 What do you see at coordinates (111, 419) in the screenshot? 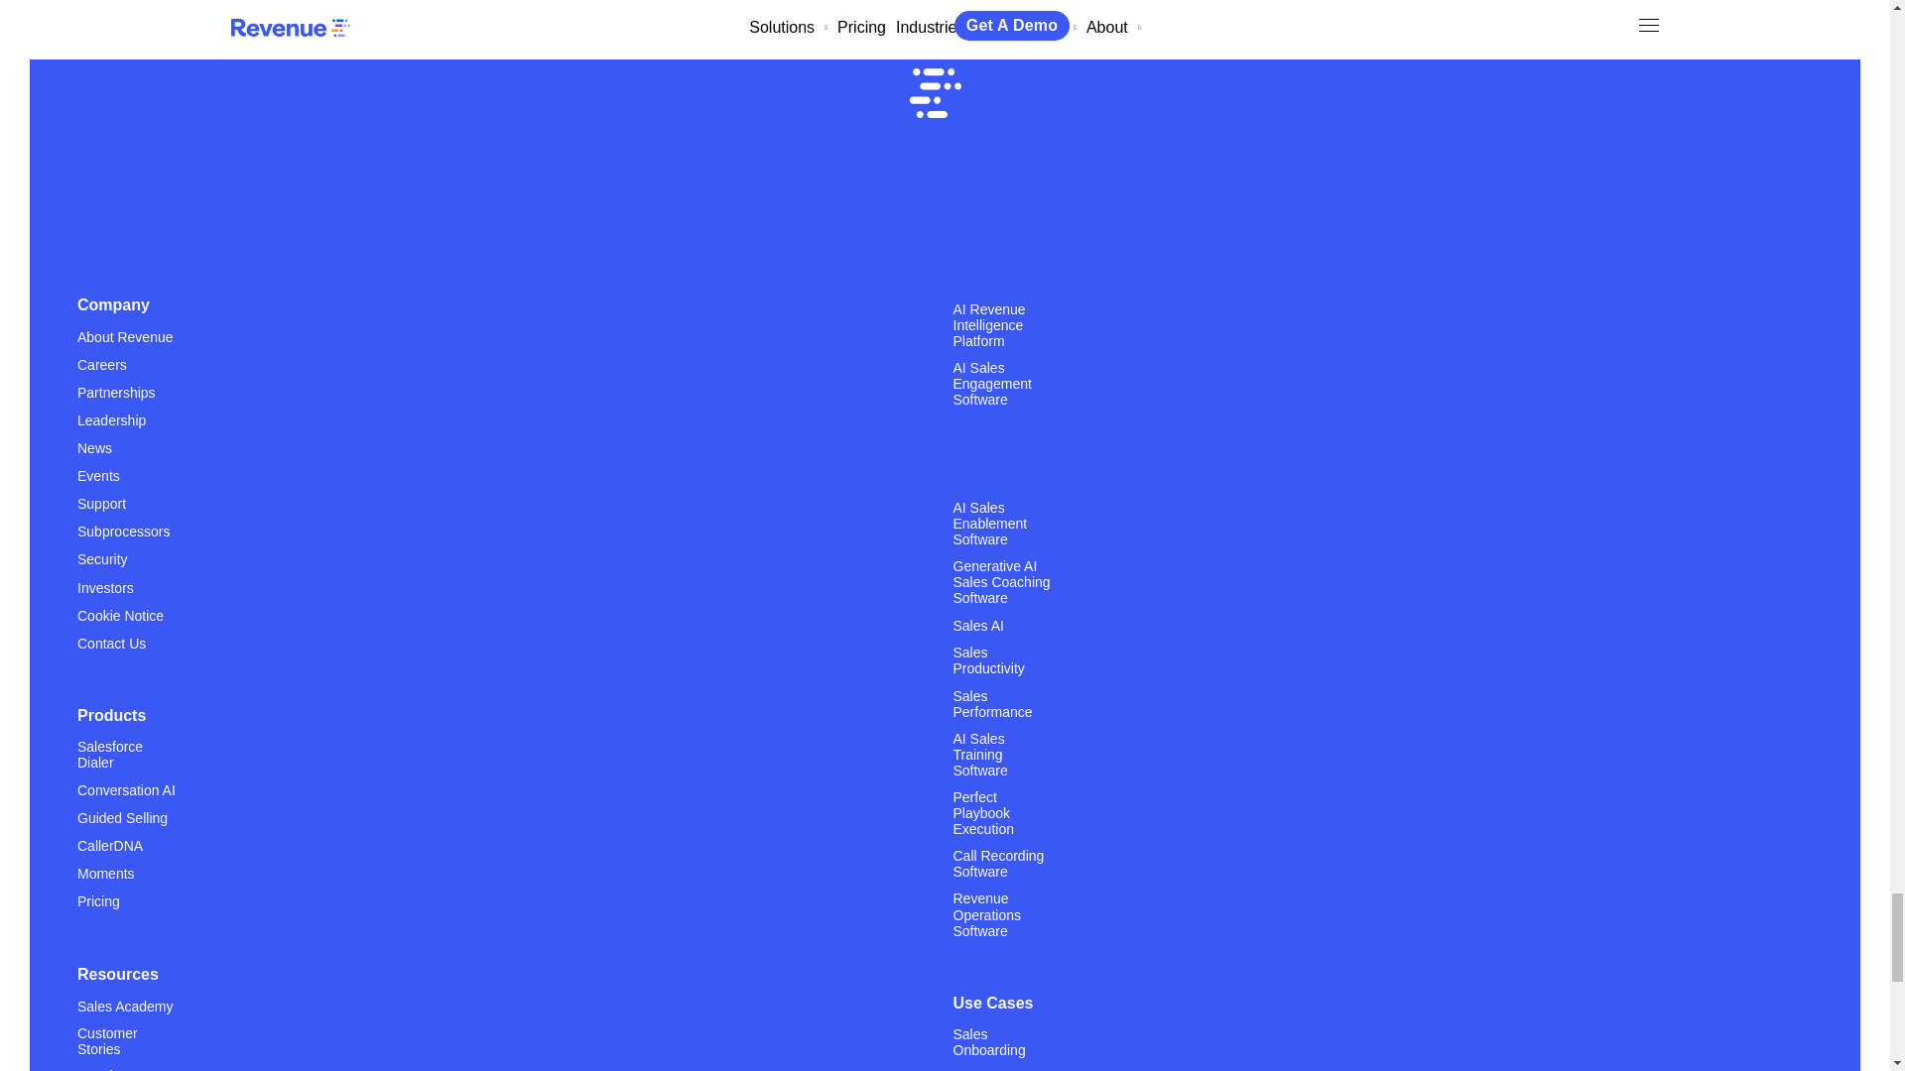
I see `Leadership` at bounding box center [111, 419].